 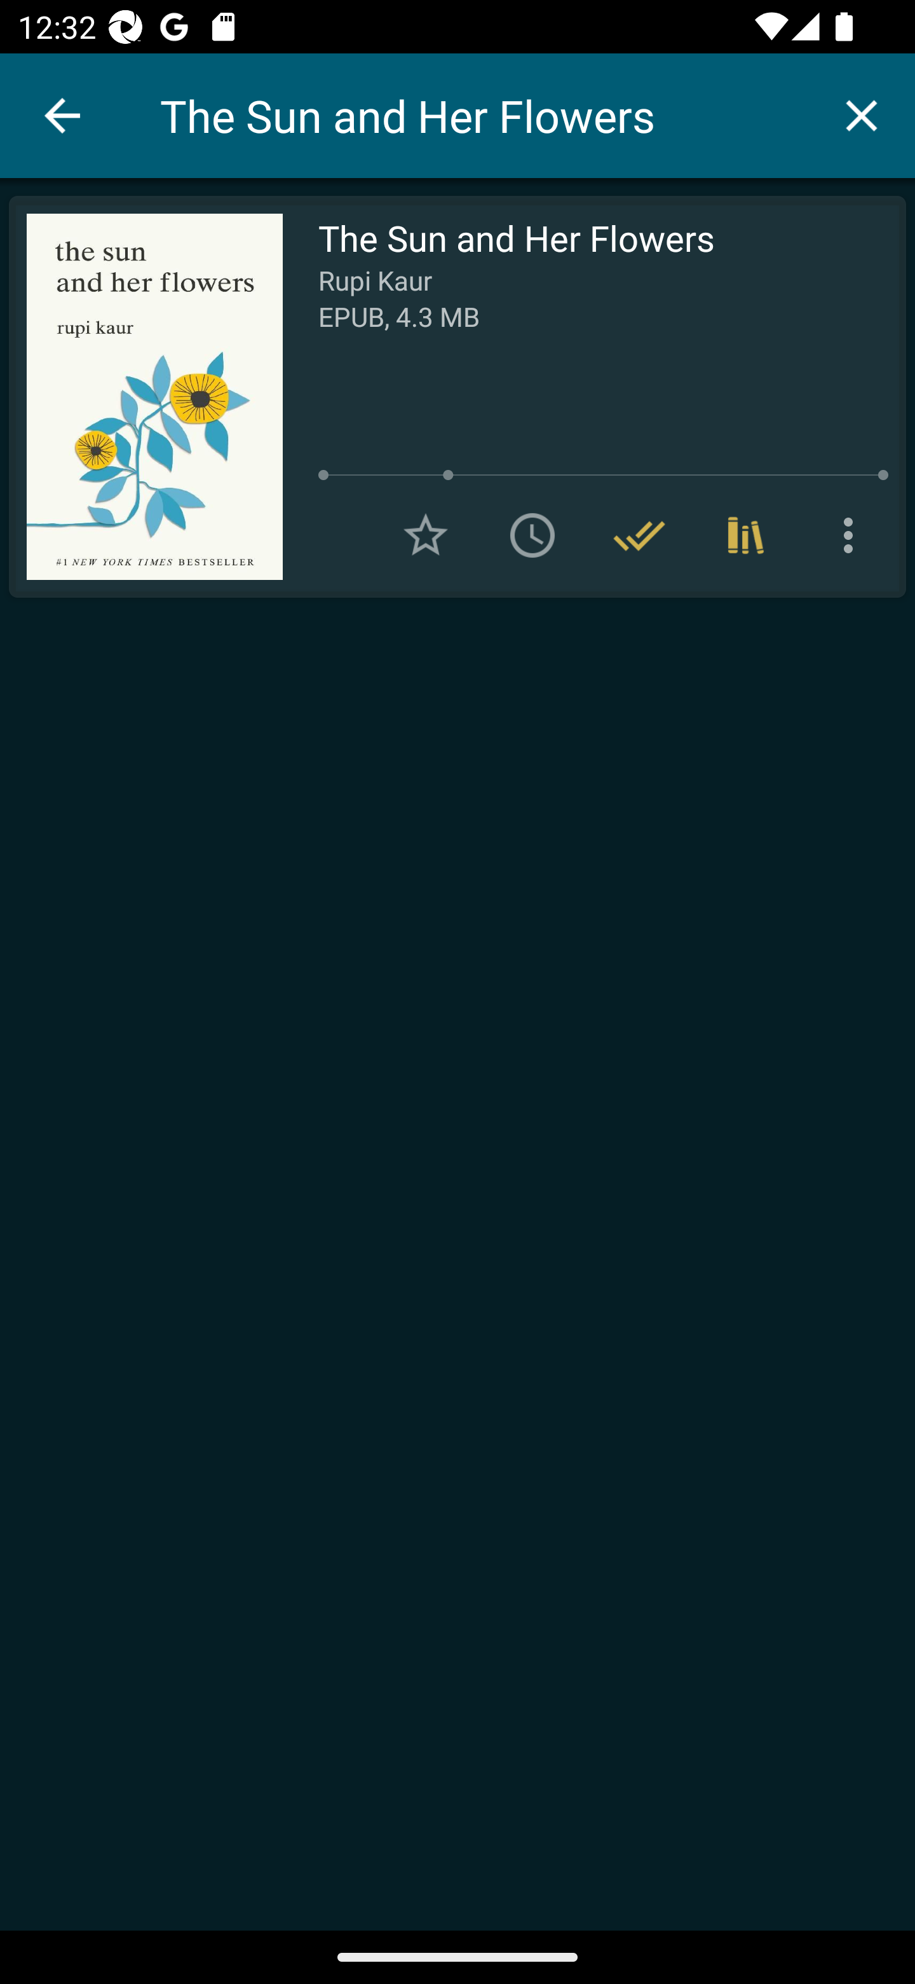 What do you see at coordinates (62, 116) in the screenshot?
I see `Back` at bounding box center [62, 116].